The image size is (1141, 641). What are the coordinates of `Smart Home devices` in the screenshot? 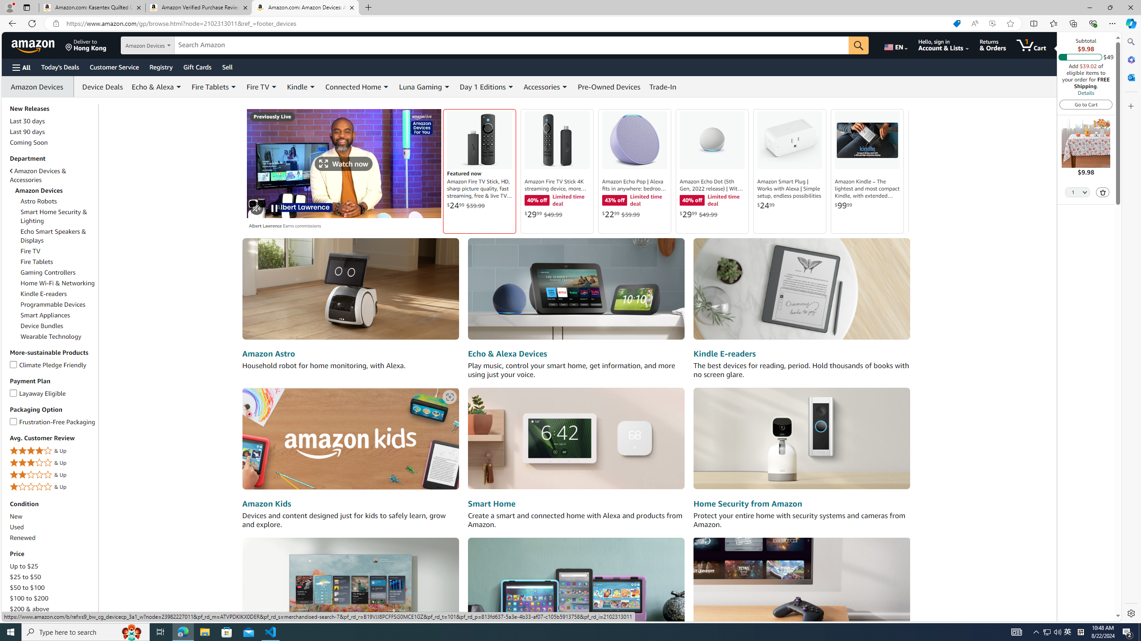 It's located at (576, 439).